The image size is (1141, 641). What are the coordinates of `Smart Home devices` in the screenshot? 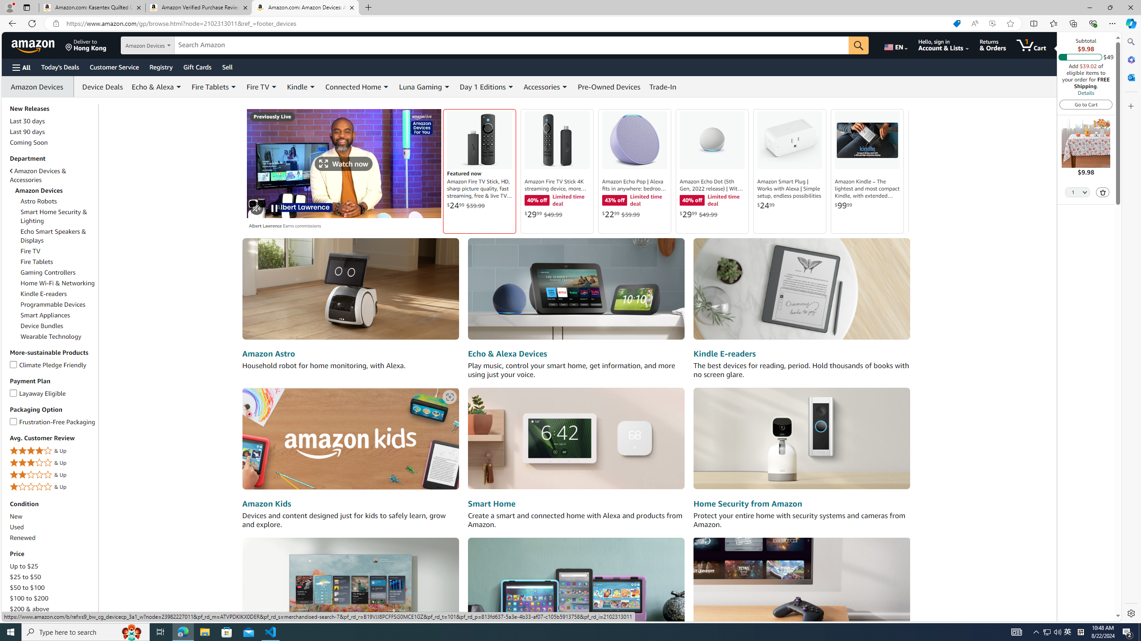 It's located at (576, 439).